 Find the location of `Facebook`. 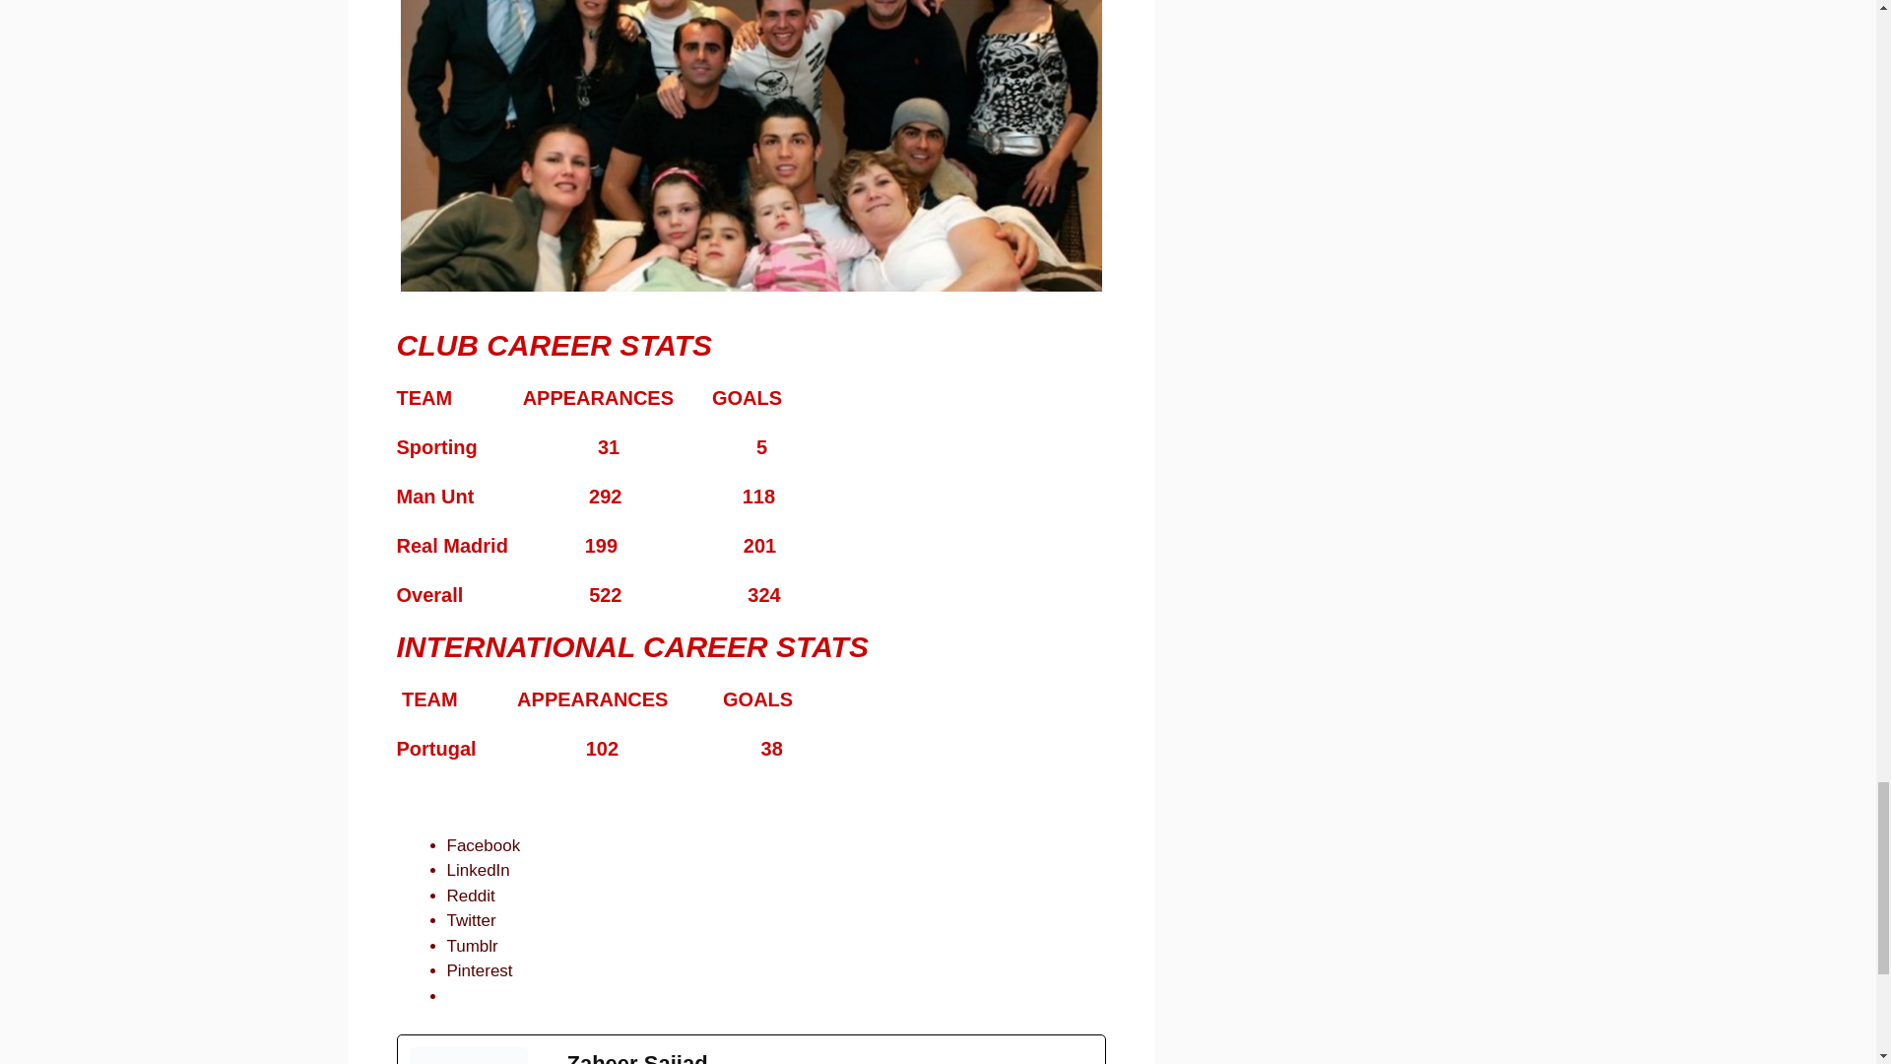

Facebook is located at coordinates (484, 845).